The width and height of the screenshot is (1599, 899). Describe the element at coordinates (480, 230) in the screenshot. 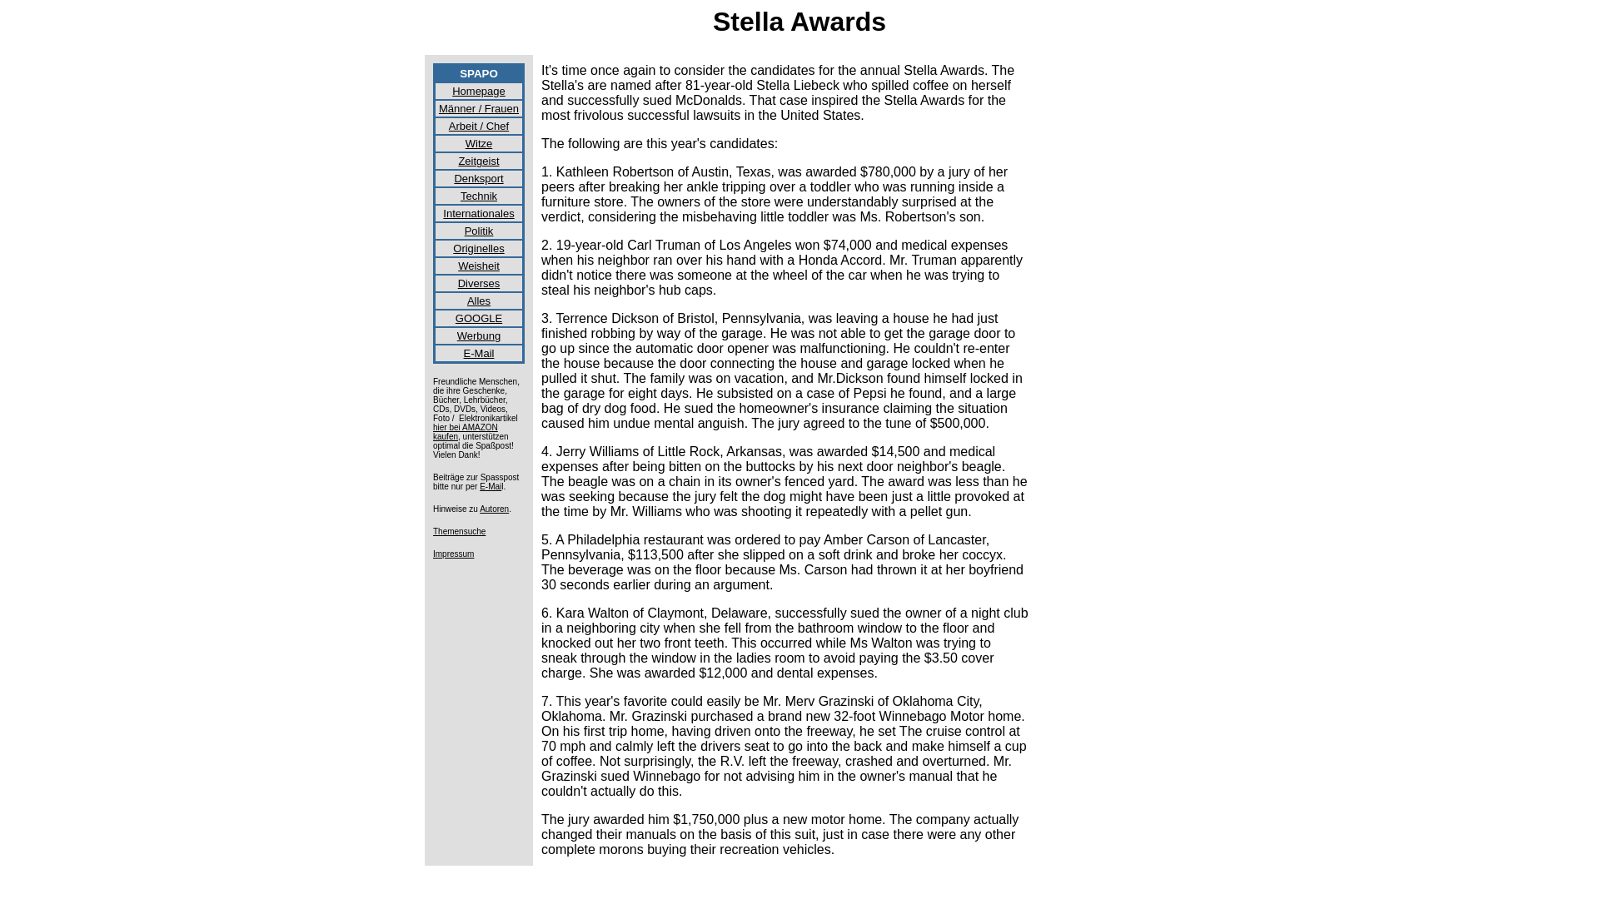

I see `Politik` at that location.